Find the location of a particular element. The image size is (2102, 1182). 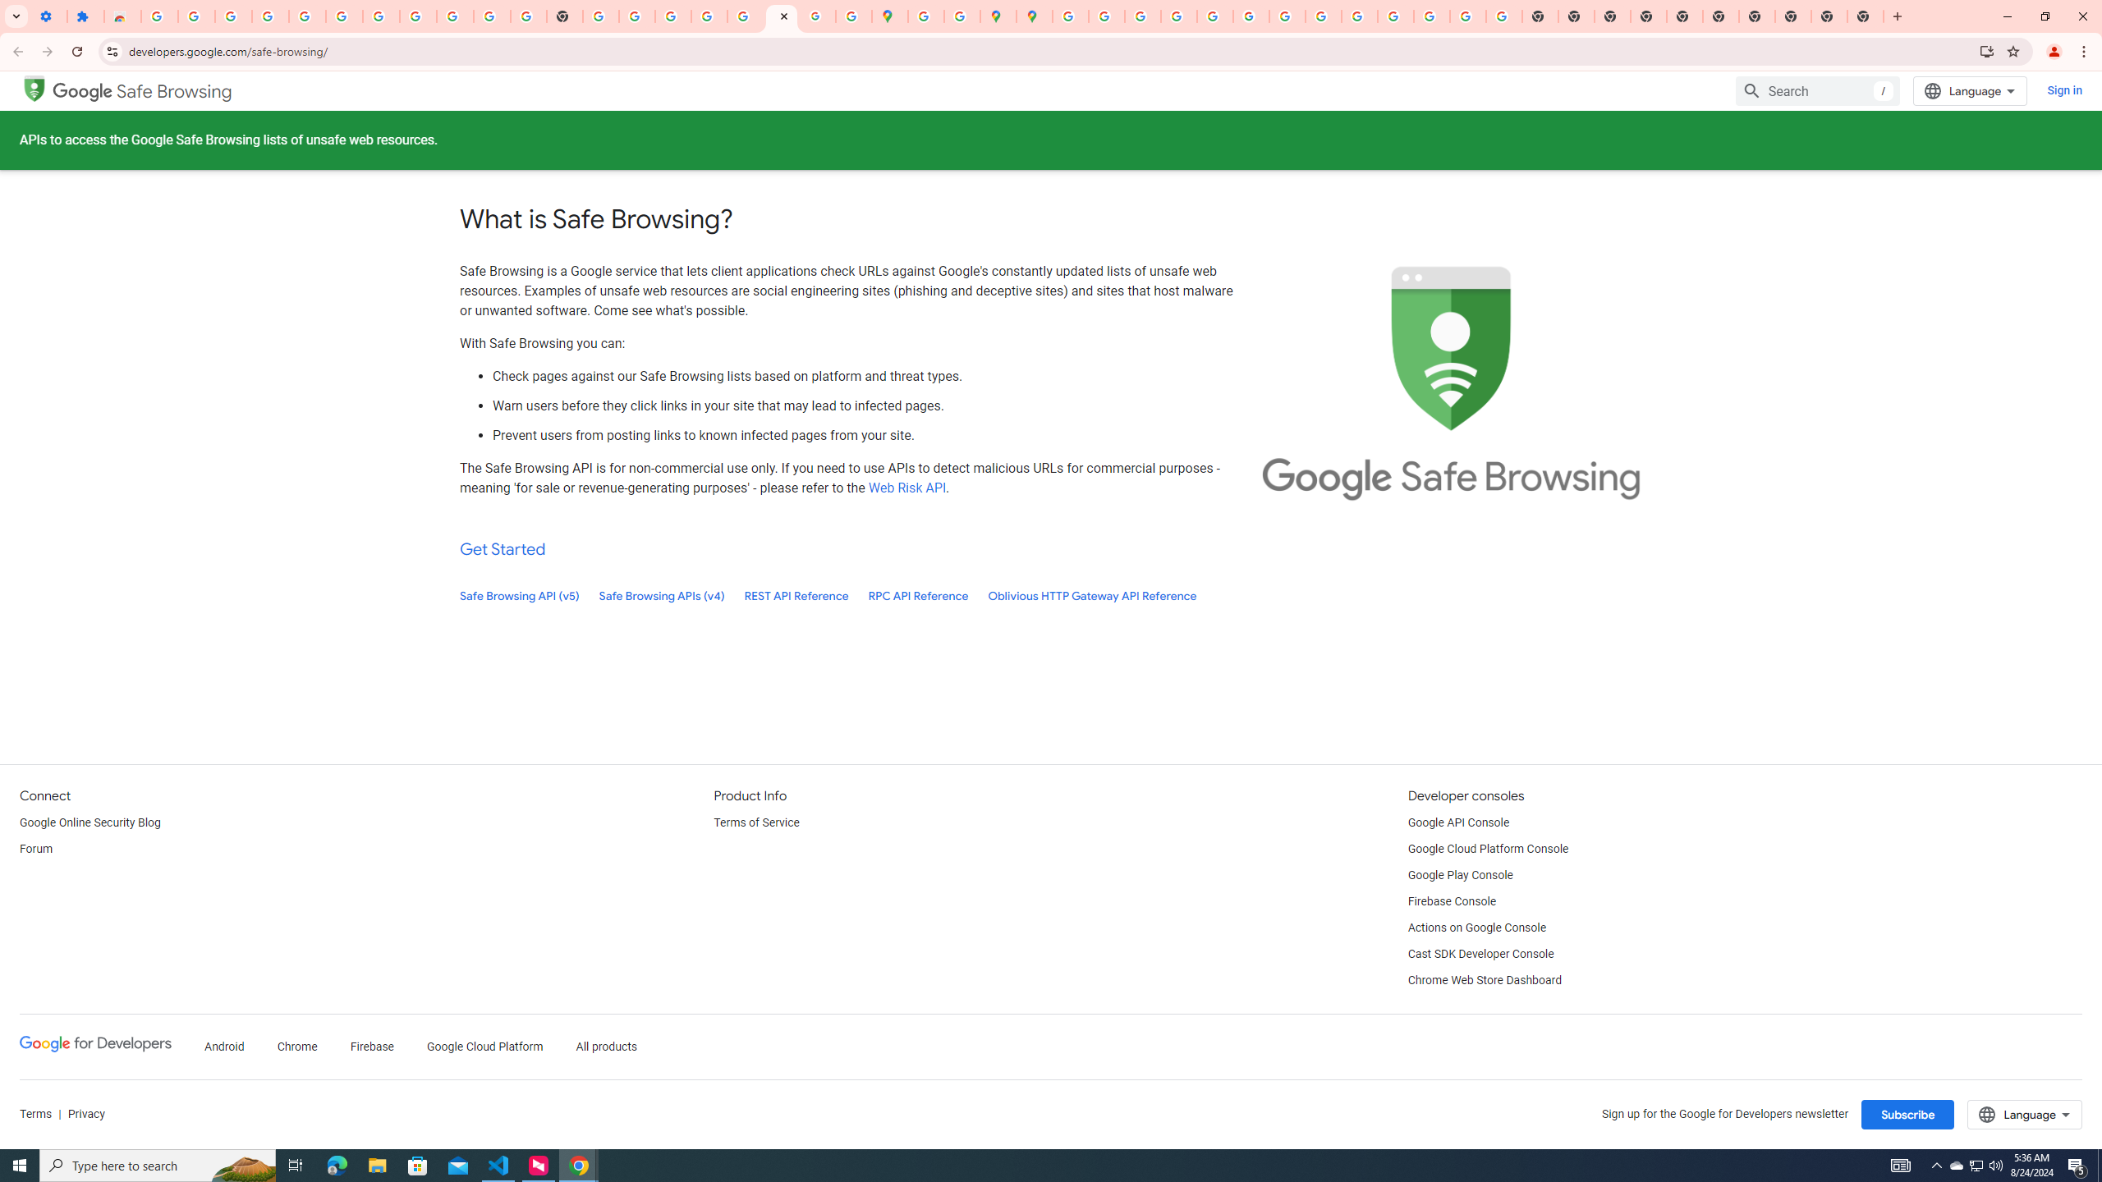

REST API Reference is located at coordinates (796, 596).